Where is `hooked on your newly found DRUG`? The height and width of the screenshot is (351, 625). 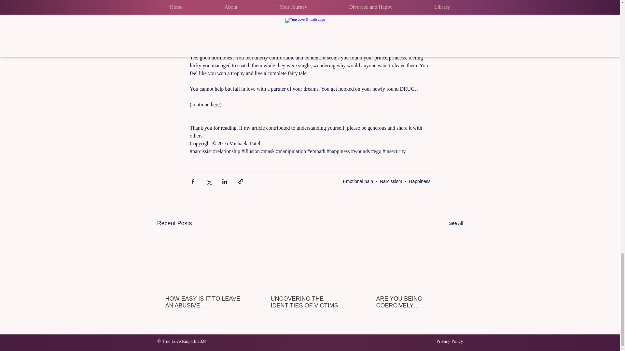
hooked on your newly found DRUG is located at coordinates (376, 88).